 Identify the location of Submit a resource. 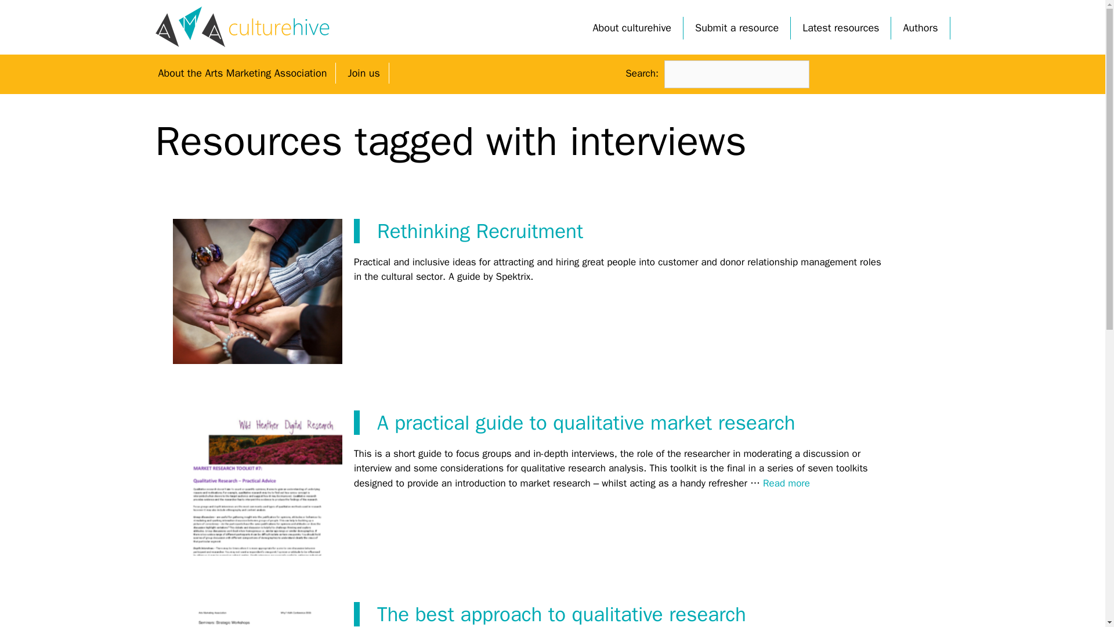
(737, 28).